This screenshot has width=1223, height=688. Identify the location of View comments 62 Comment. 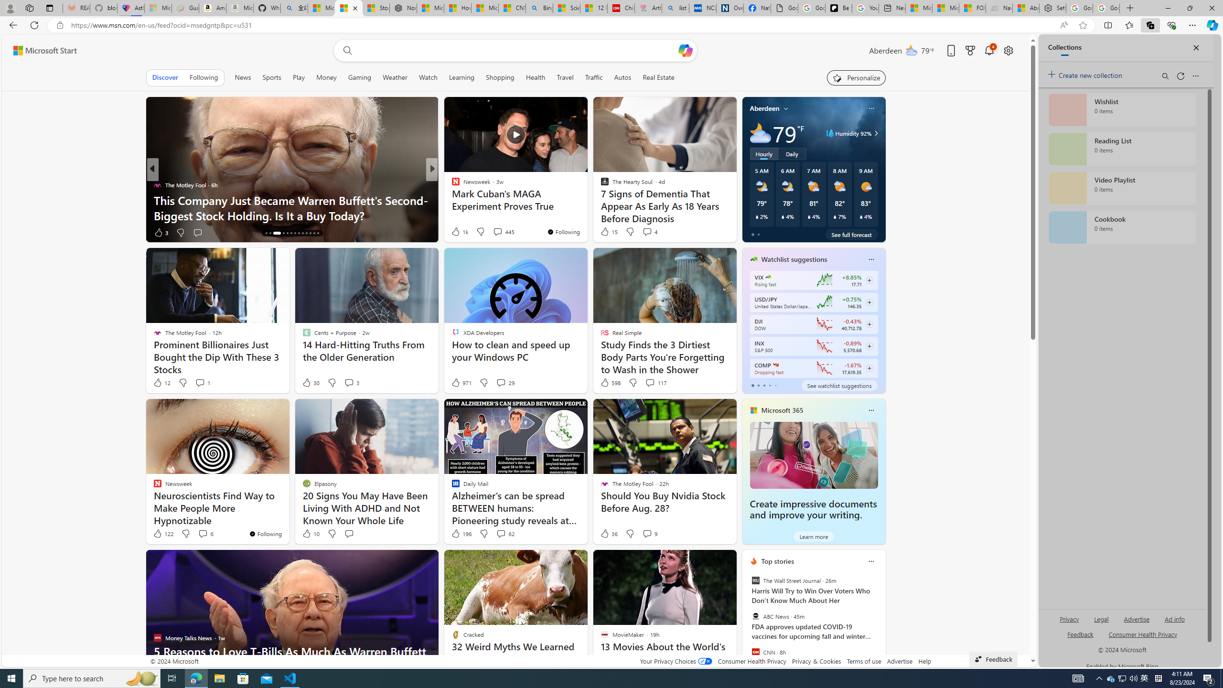
(501, 534).